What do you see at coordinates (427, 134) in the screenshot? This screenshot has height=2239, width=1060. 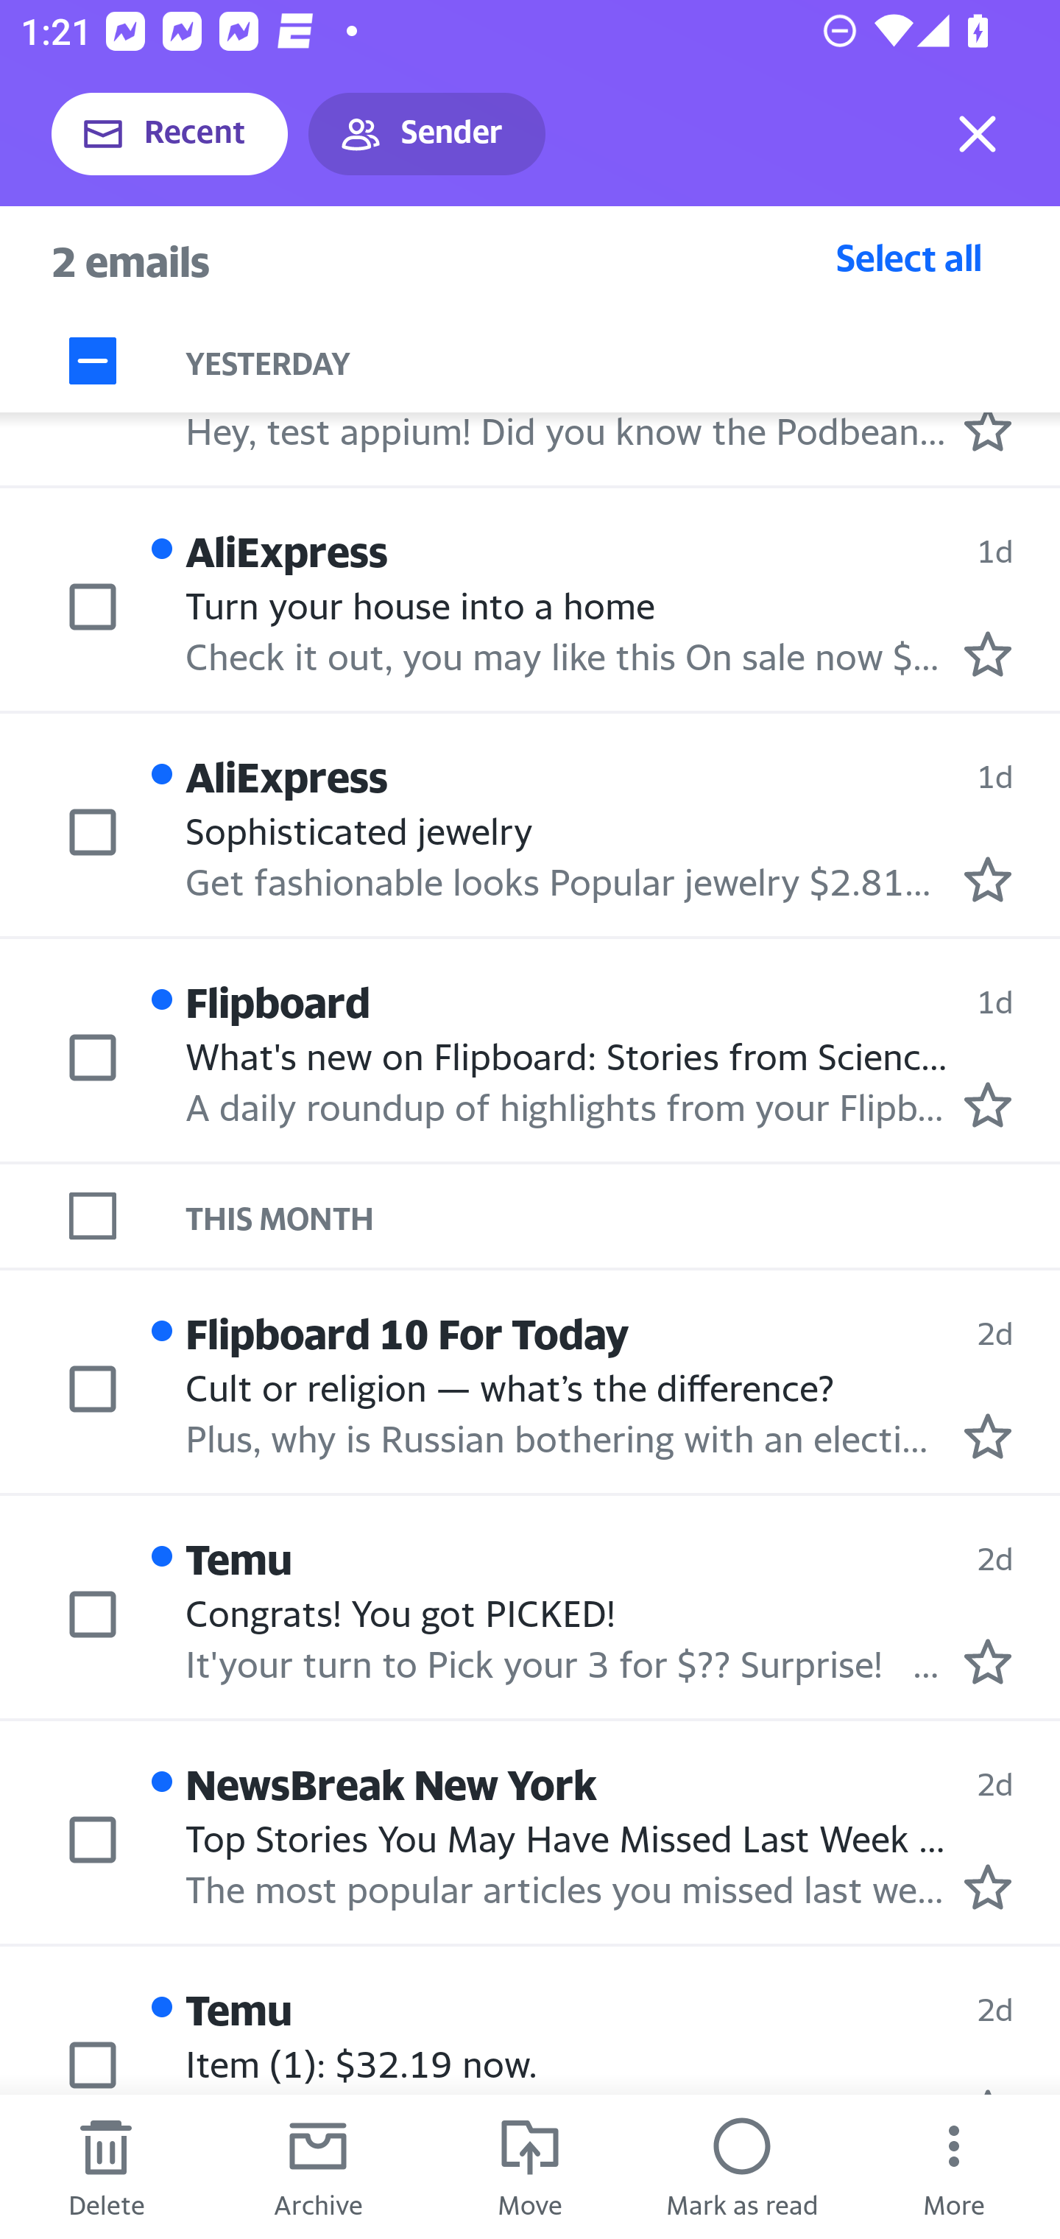 I see `Sender` at bounding box center [427, 134].